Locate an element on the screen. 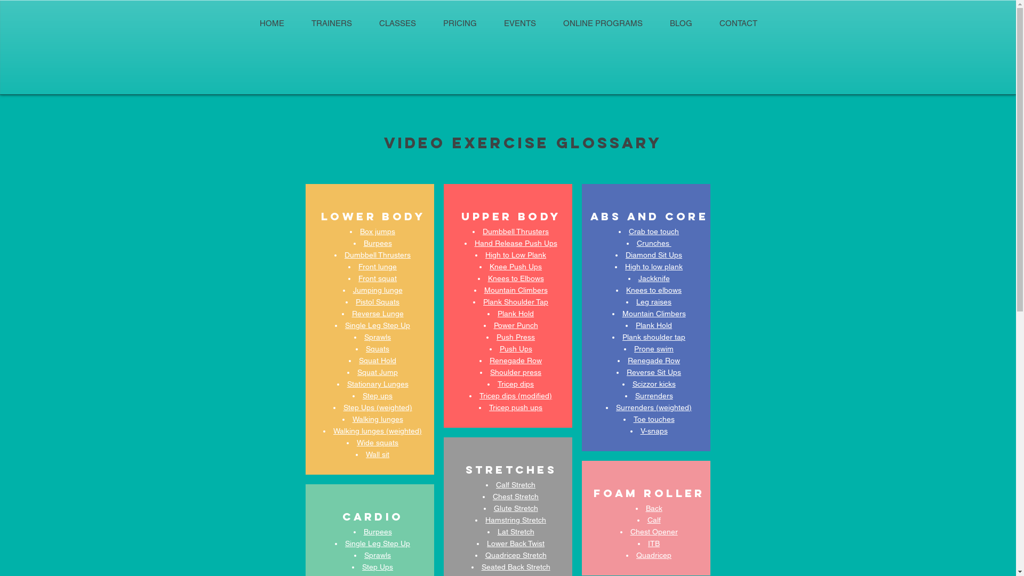 Image resolution: width=1024 pixels, height=576 pixels. Calf Stretch is located at coordinates (516, 484).